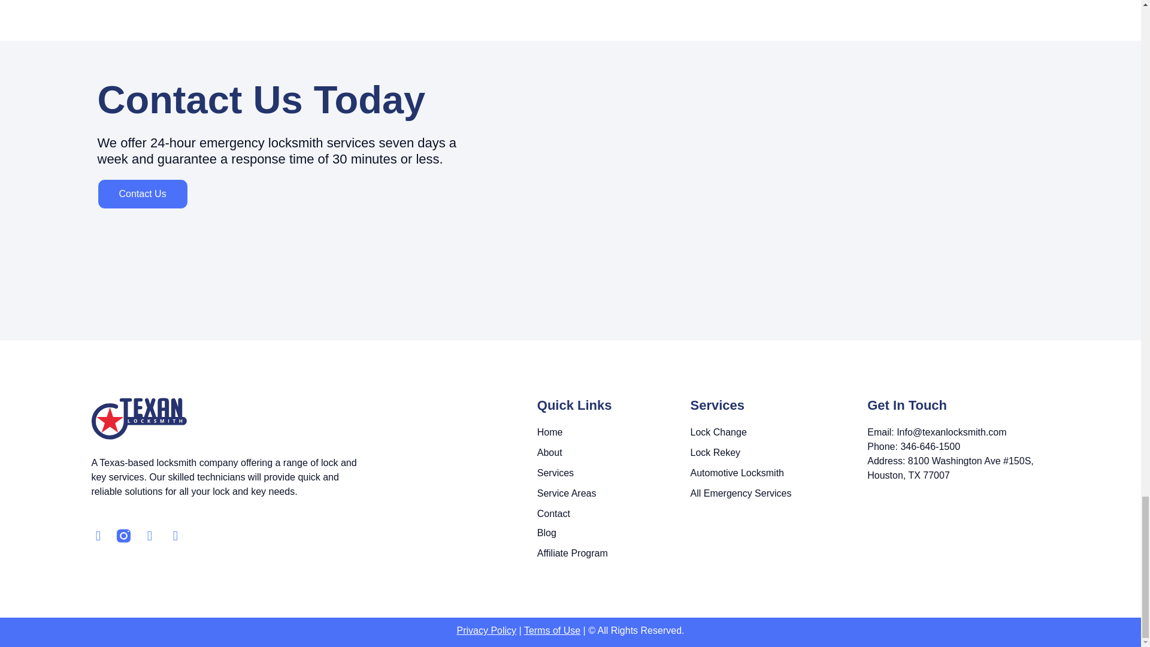 This screenshot has height=647, width=1150. I want to click on Affiliate Program, so click(613, 554).